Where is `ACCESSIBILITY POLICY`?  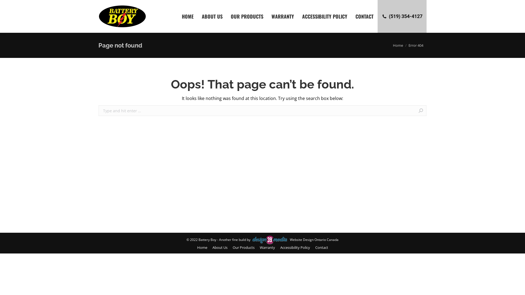 ACCESSIBILITY POLICY is located at coordinates (325, 16).